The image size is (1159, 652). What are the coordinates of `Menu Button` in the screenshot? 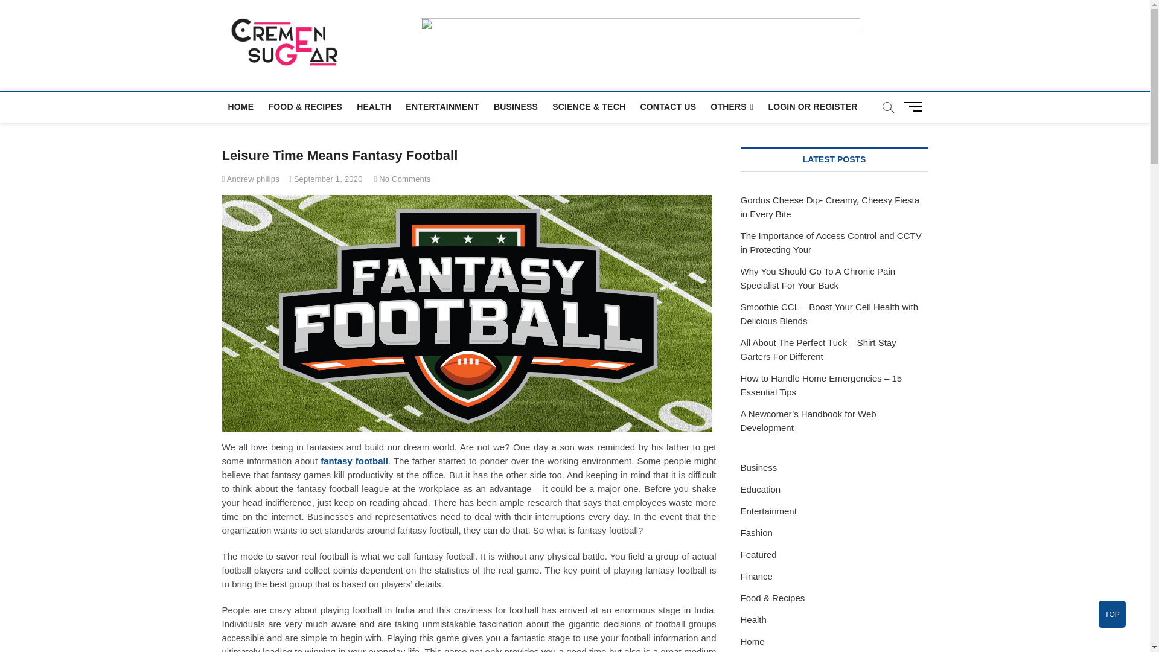 It's located at (915, 106).